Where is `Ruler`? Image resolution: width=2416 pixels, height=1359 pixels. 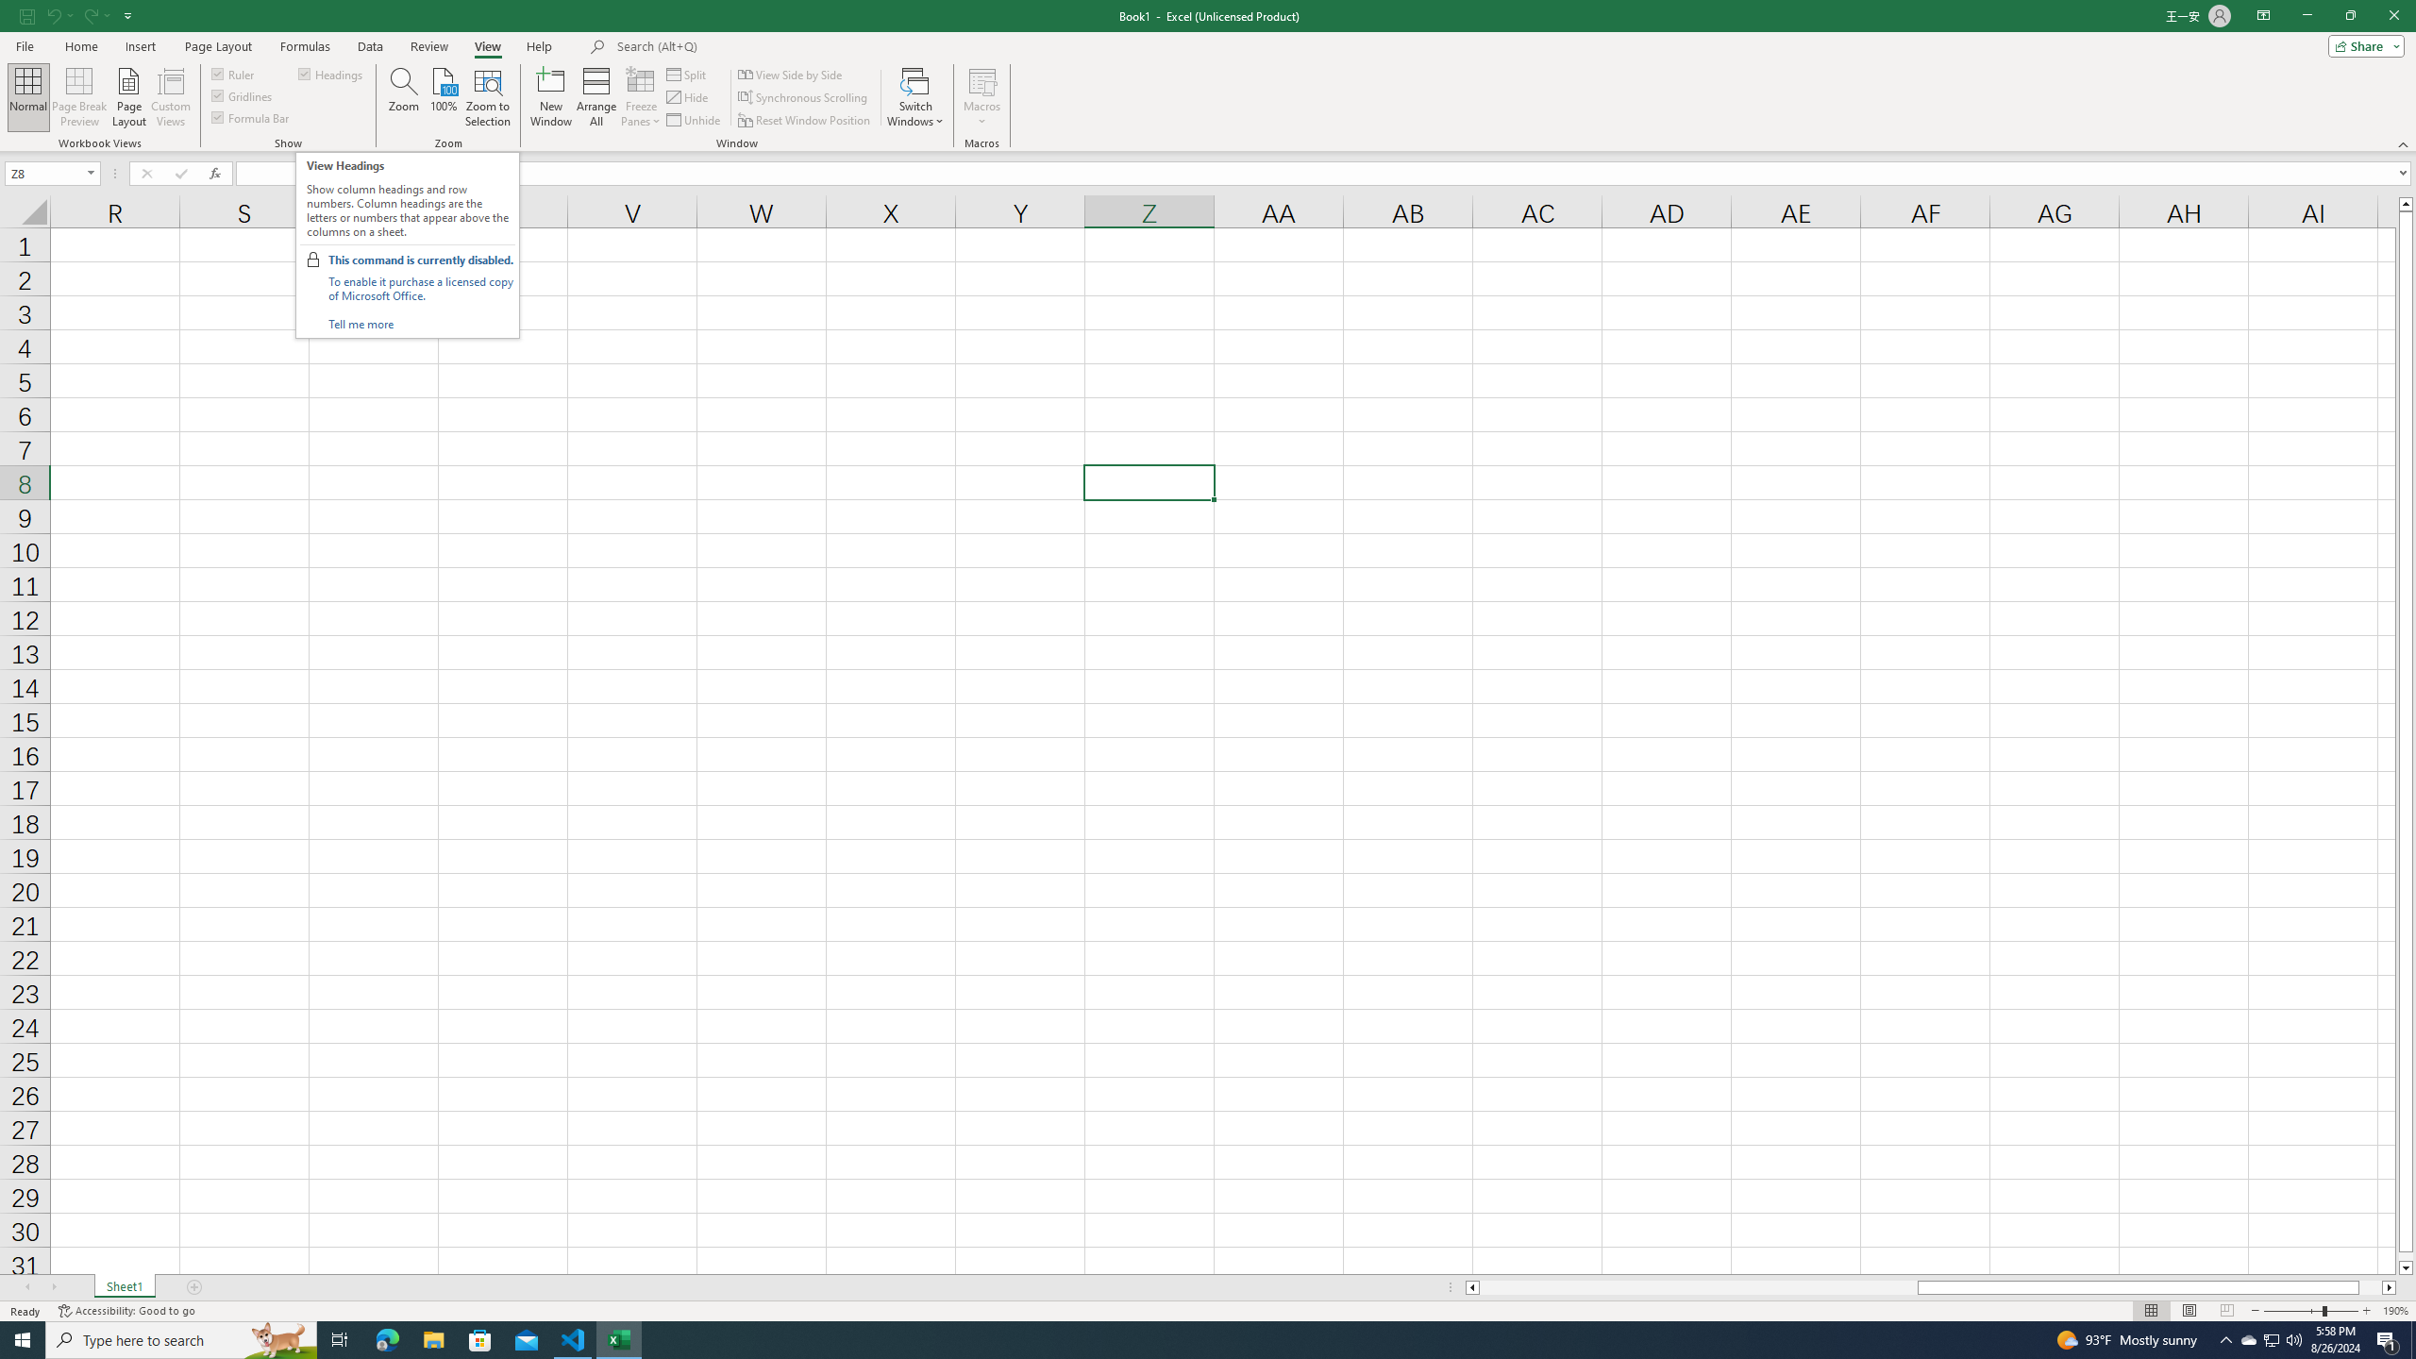
Ruler is located at coordinates (234, 74).